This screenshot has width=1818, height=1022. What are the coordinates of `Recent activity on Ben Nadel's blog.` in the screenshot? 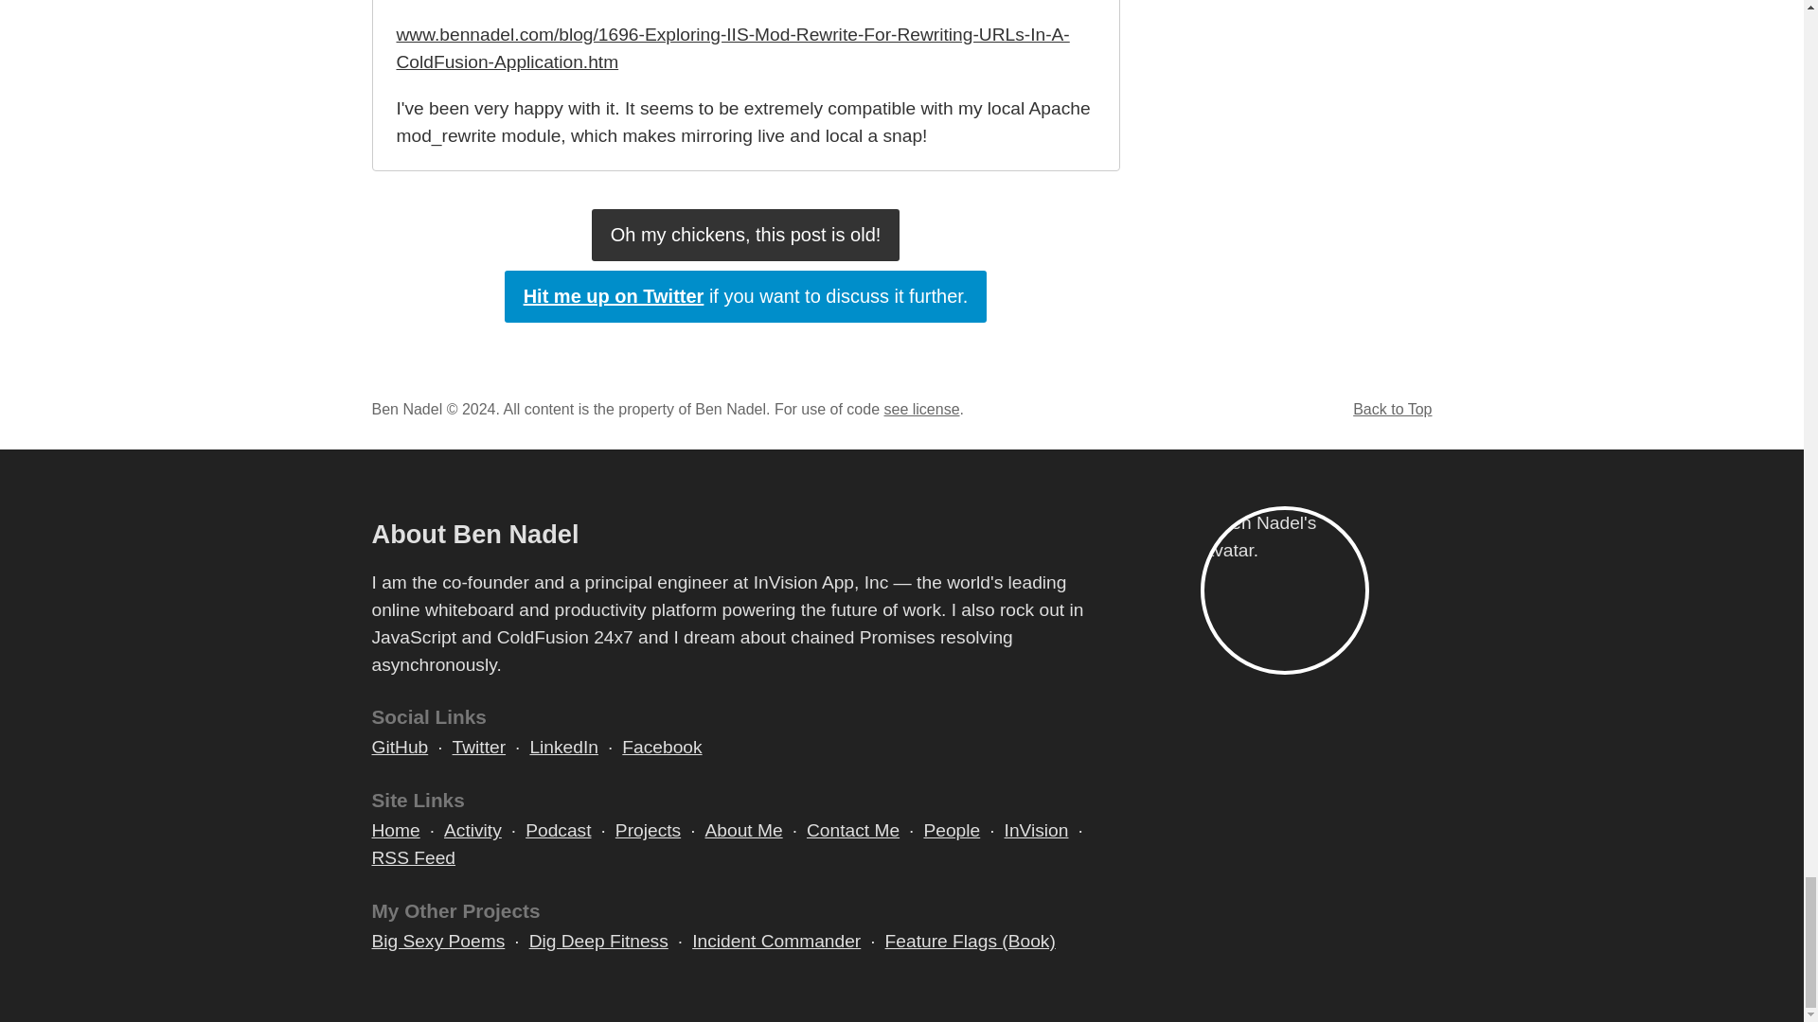 It's located at (472, 831).